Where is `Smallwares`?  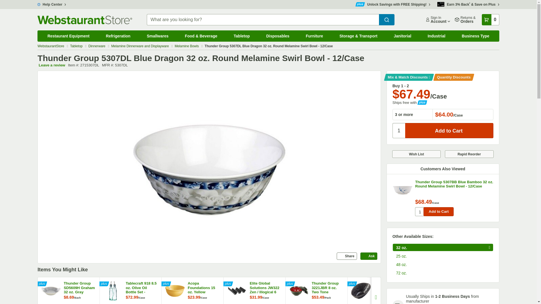
Smallwares is located at coordinates (158, 36).